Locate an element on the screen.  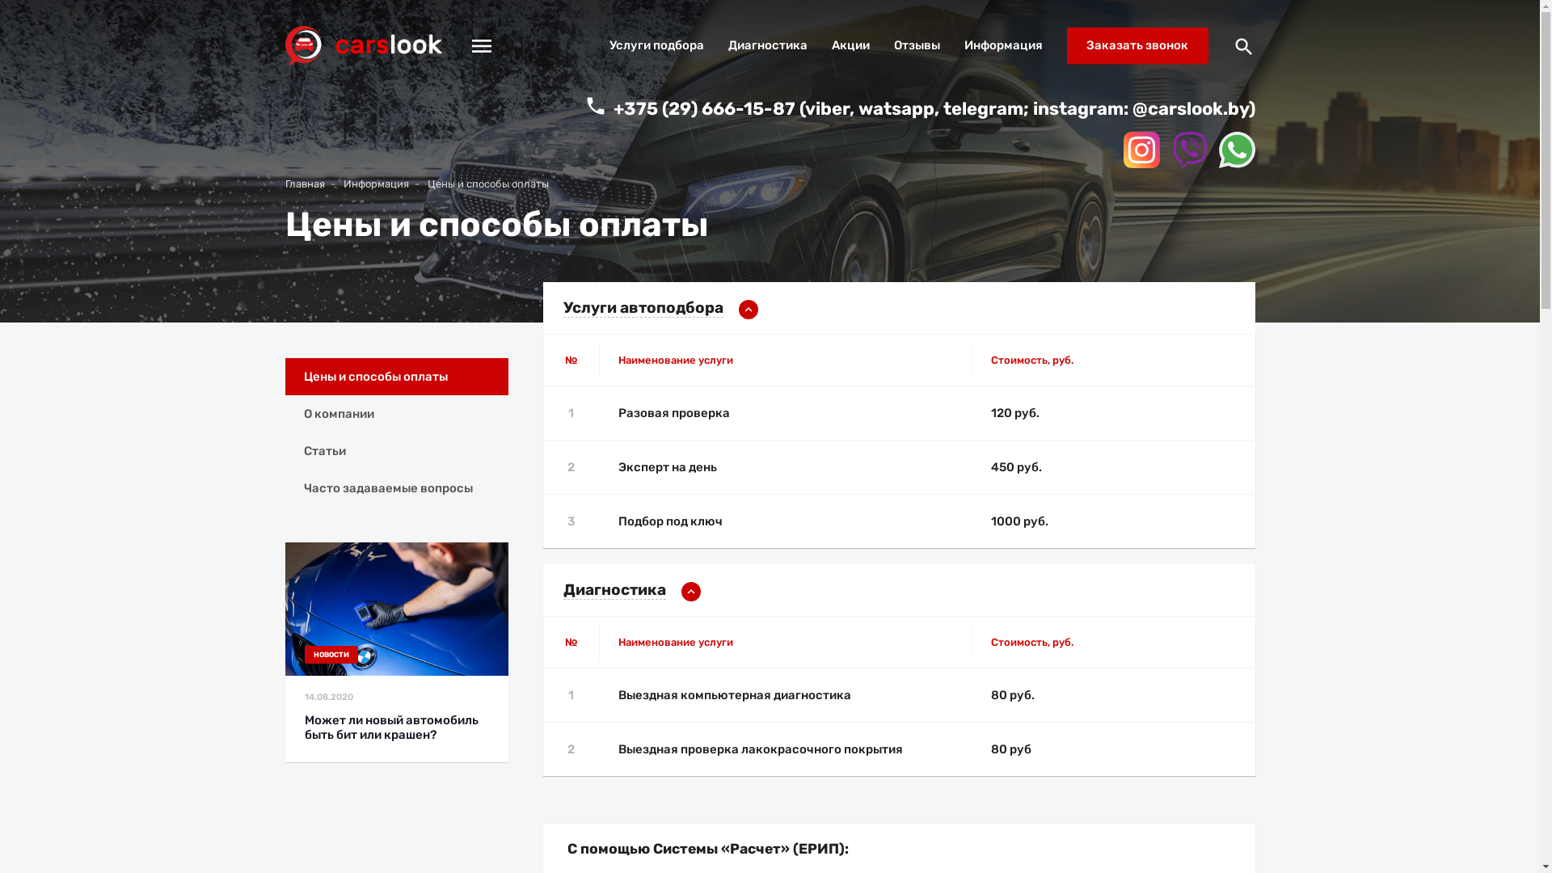
Viber is located at coordinates (1190, 153).